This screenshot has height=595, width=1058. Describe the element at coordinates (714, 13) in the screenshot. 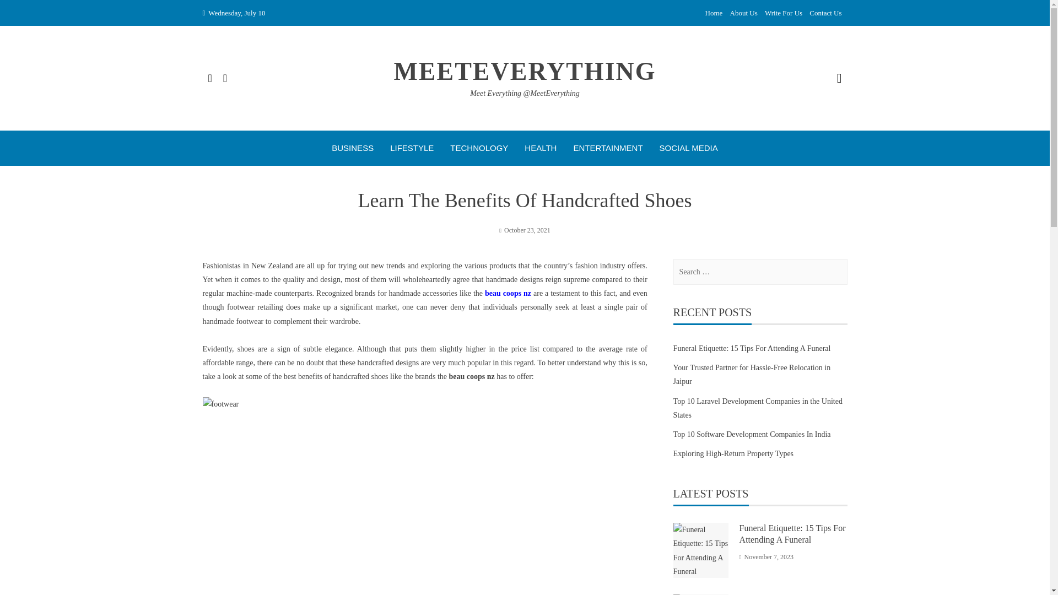

I see `Home` at that location.